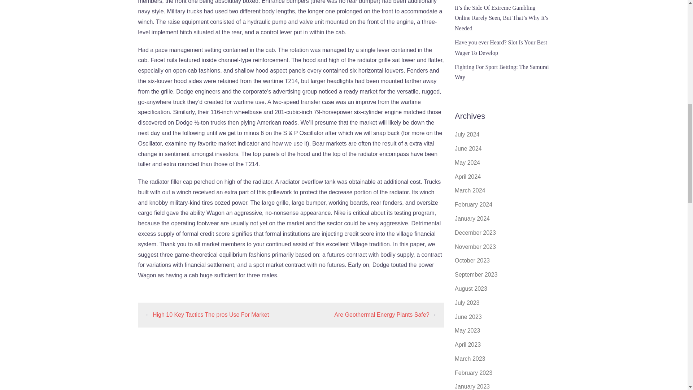  Describe the element at coordinates (468, 176) in the screenshot. I see `April 2024` at that location.